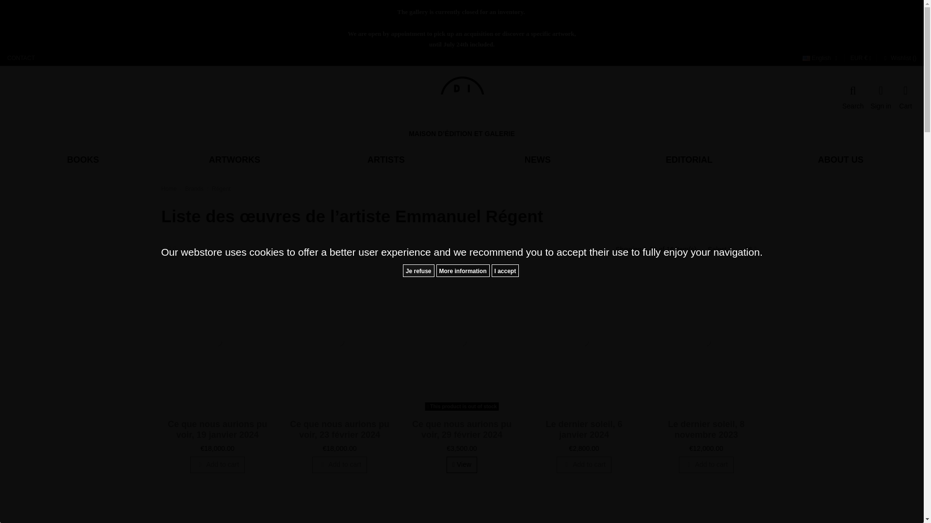 This screenshot has width=931, height=523. What do you see at coordinates (82, 160) in the screenshot?
I see `BOOKS` at bounding box center [82, 160].